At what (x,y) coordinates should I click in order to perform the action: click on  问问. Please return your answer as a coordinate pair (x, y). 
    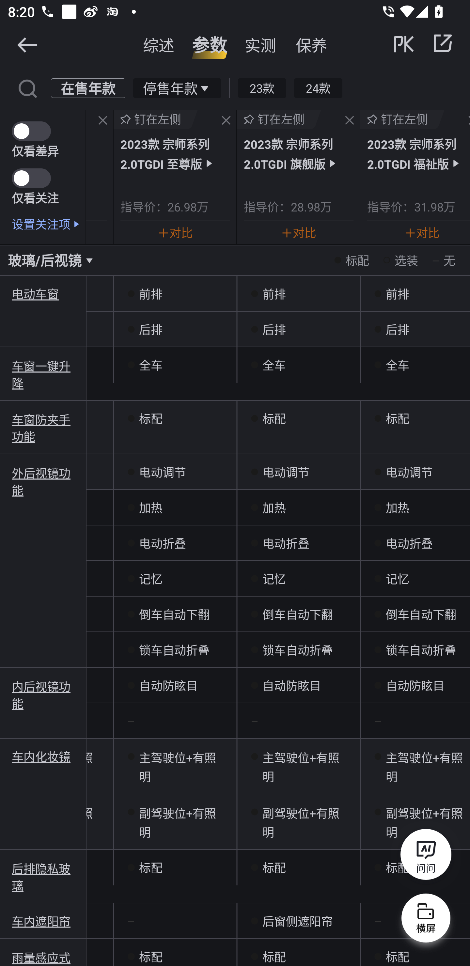
    Looking at the image, I should click on (426, 856).